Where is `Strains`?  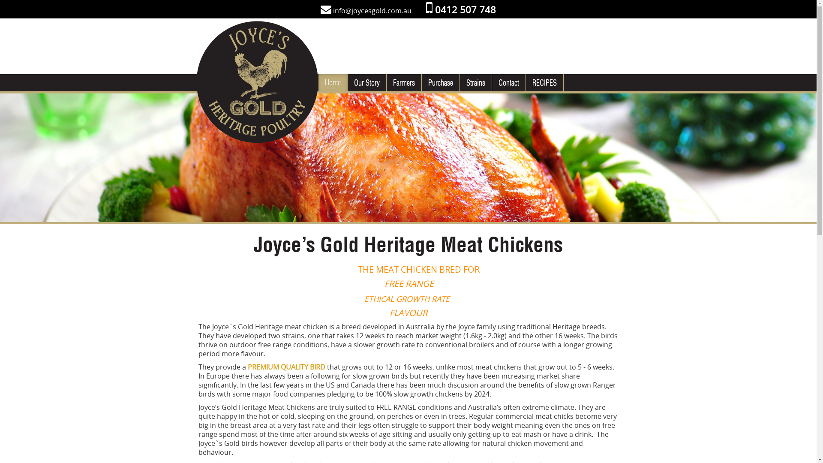
Strains is located at coordinates (475, 83).